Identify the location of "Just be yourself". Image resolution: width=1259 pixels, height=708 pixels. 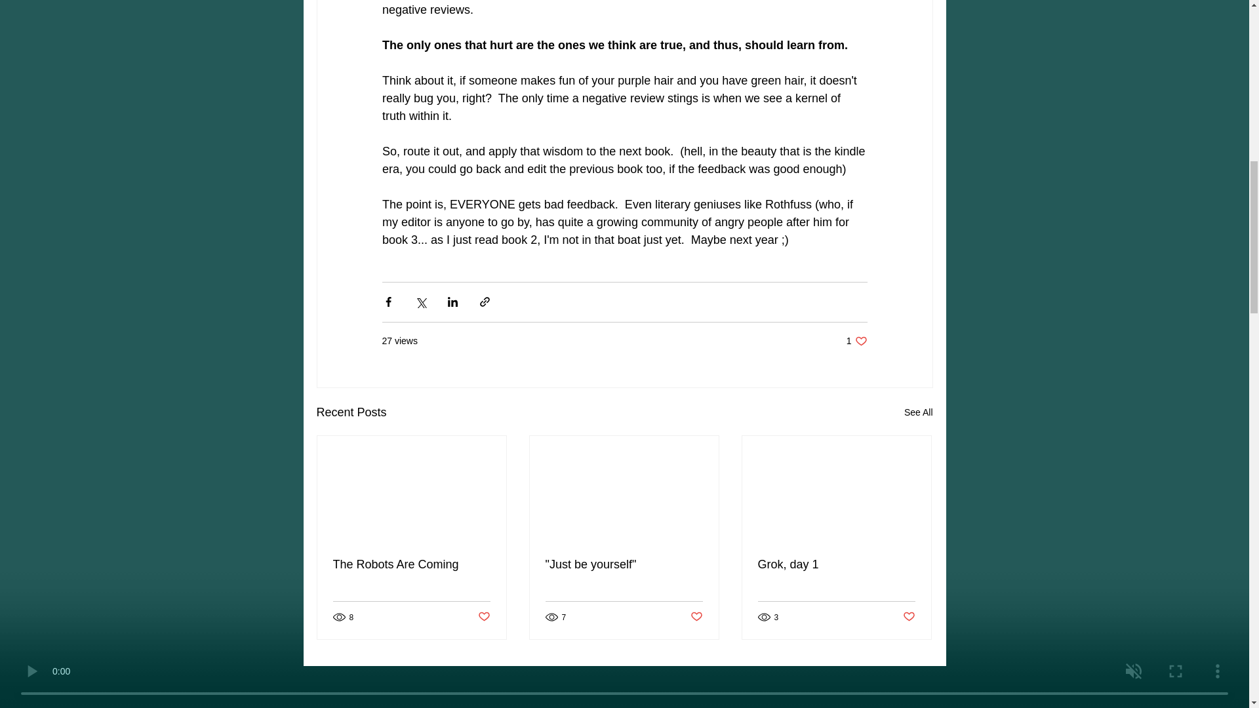
(856, 341).